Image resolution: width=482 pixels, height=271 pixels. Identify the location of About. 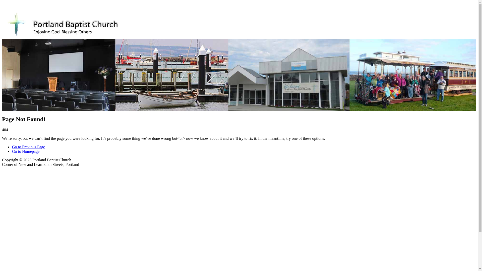
(33, 7).